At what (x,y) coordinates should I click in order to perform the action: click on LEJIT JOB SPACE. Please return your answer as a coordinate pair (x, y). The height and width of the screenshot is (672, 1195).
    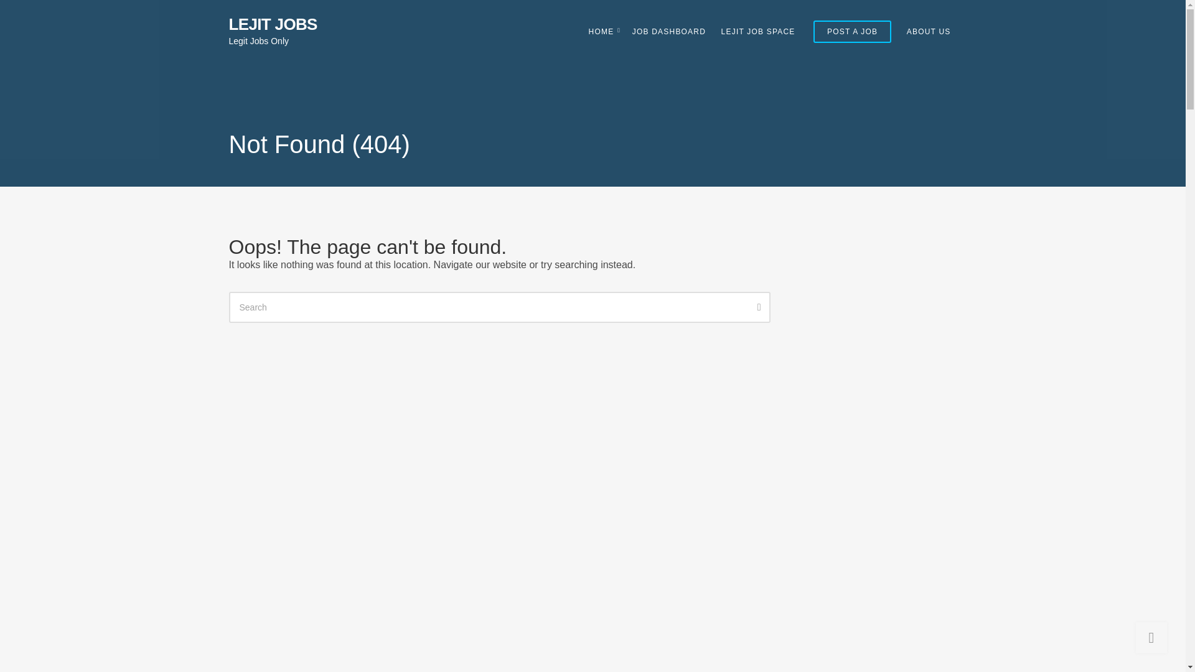
    Looking at the image, I should click on (758, 31).